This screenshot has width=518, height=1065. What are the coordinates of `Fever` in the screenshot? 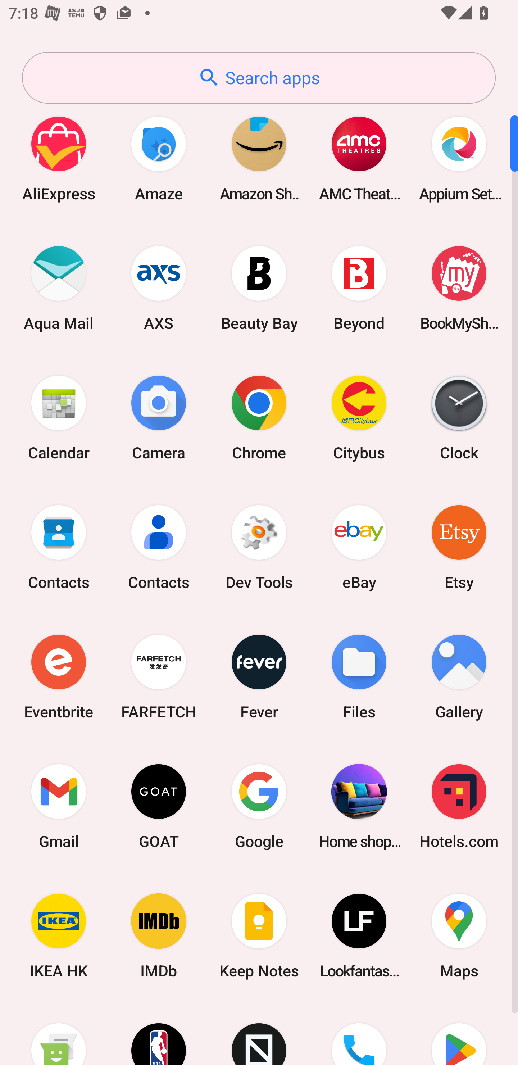 It's located at (259, 676).